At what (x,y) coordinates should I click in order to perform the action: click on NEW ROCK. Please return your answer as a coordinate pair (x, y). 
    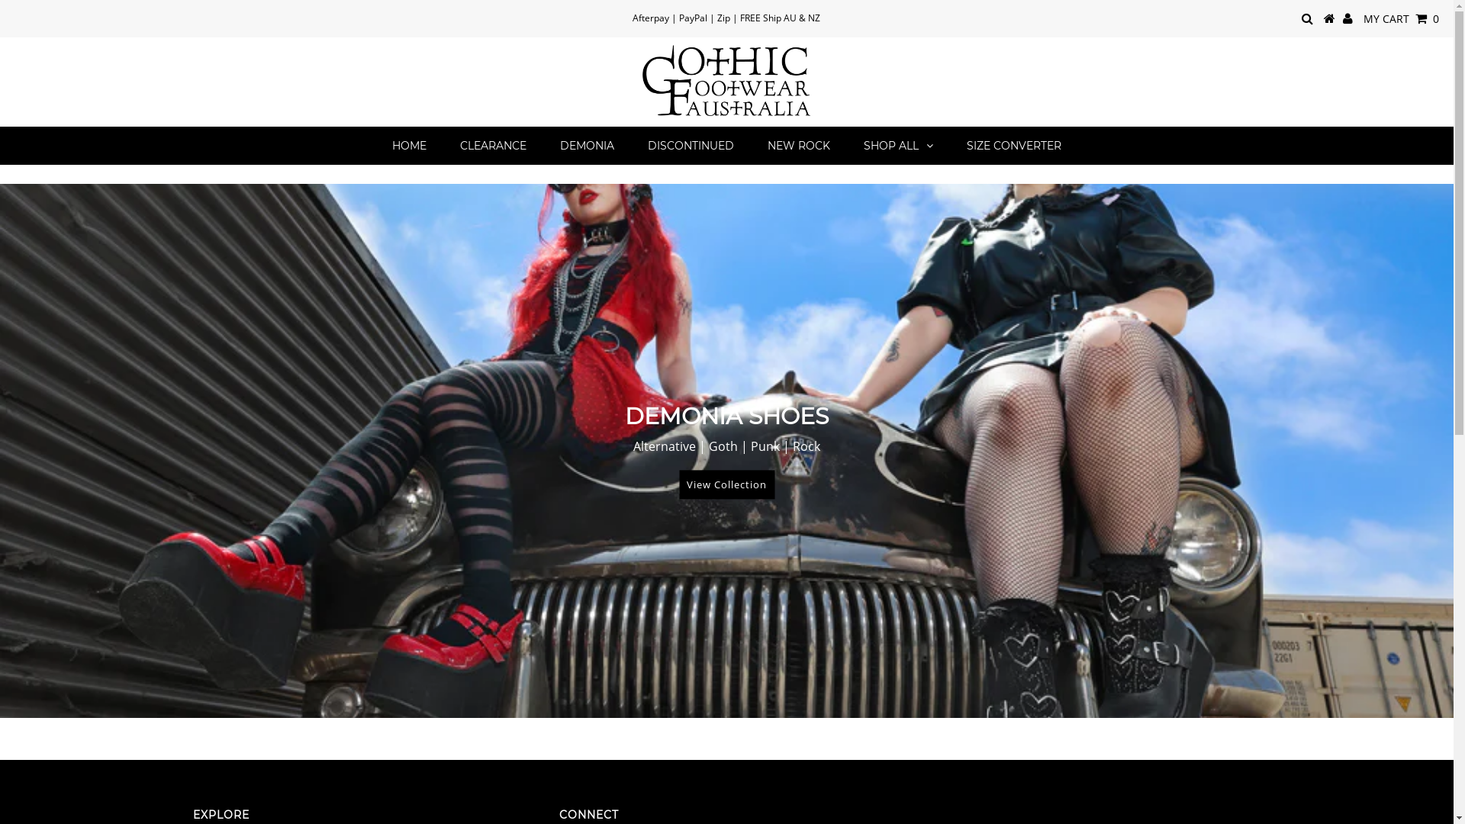
    Looking at the image, I should click on (799, 146).